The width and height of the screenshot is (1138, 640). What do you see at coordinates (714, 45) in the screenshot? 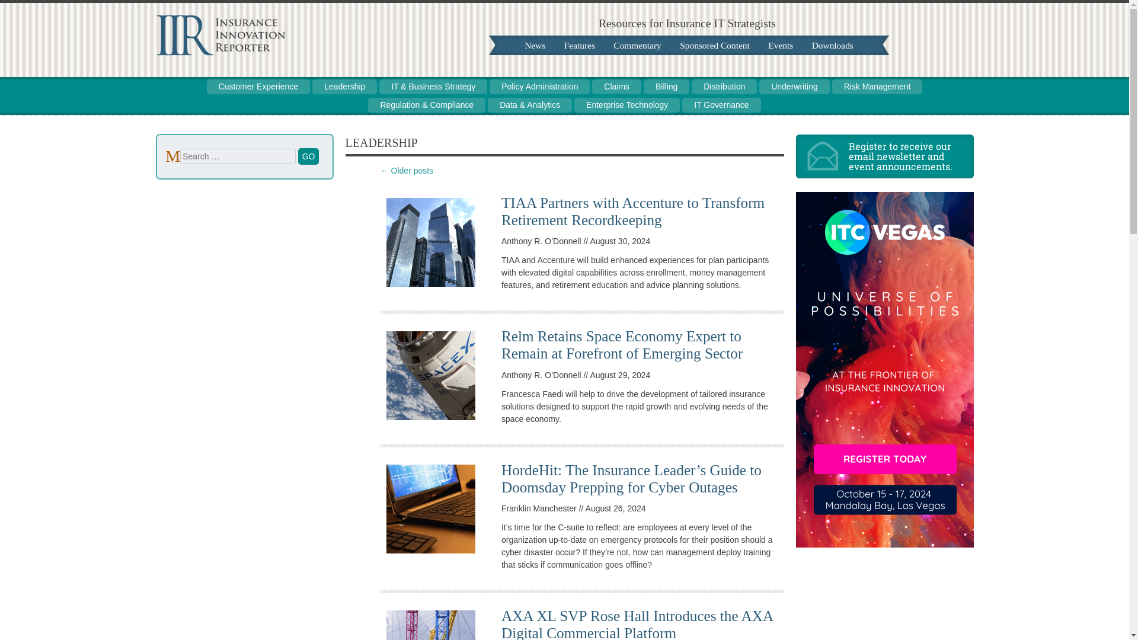
I see `Sponsored Content` at bounding box center [714, 45].